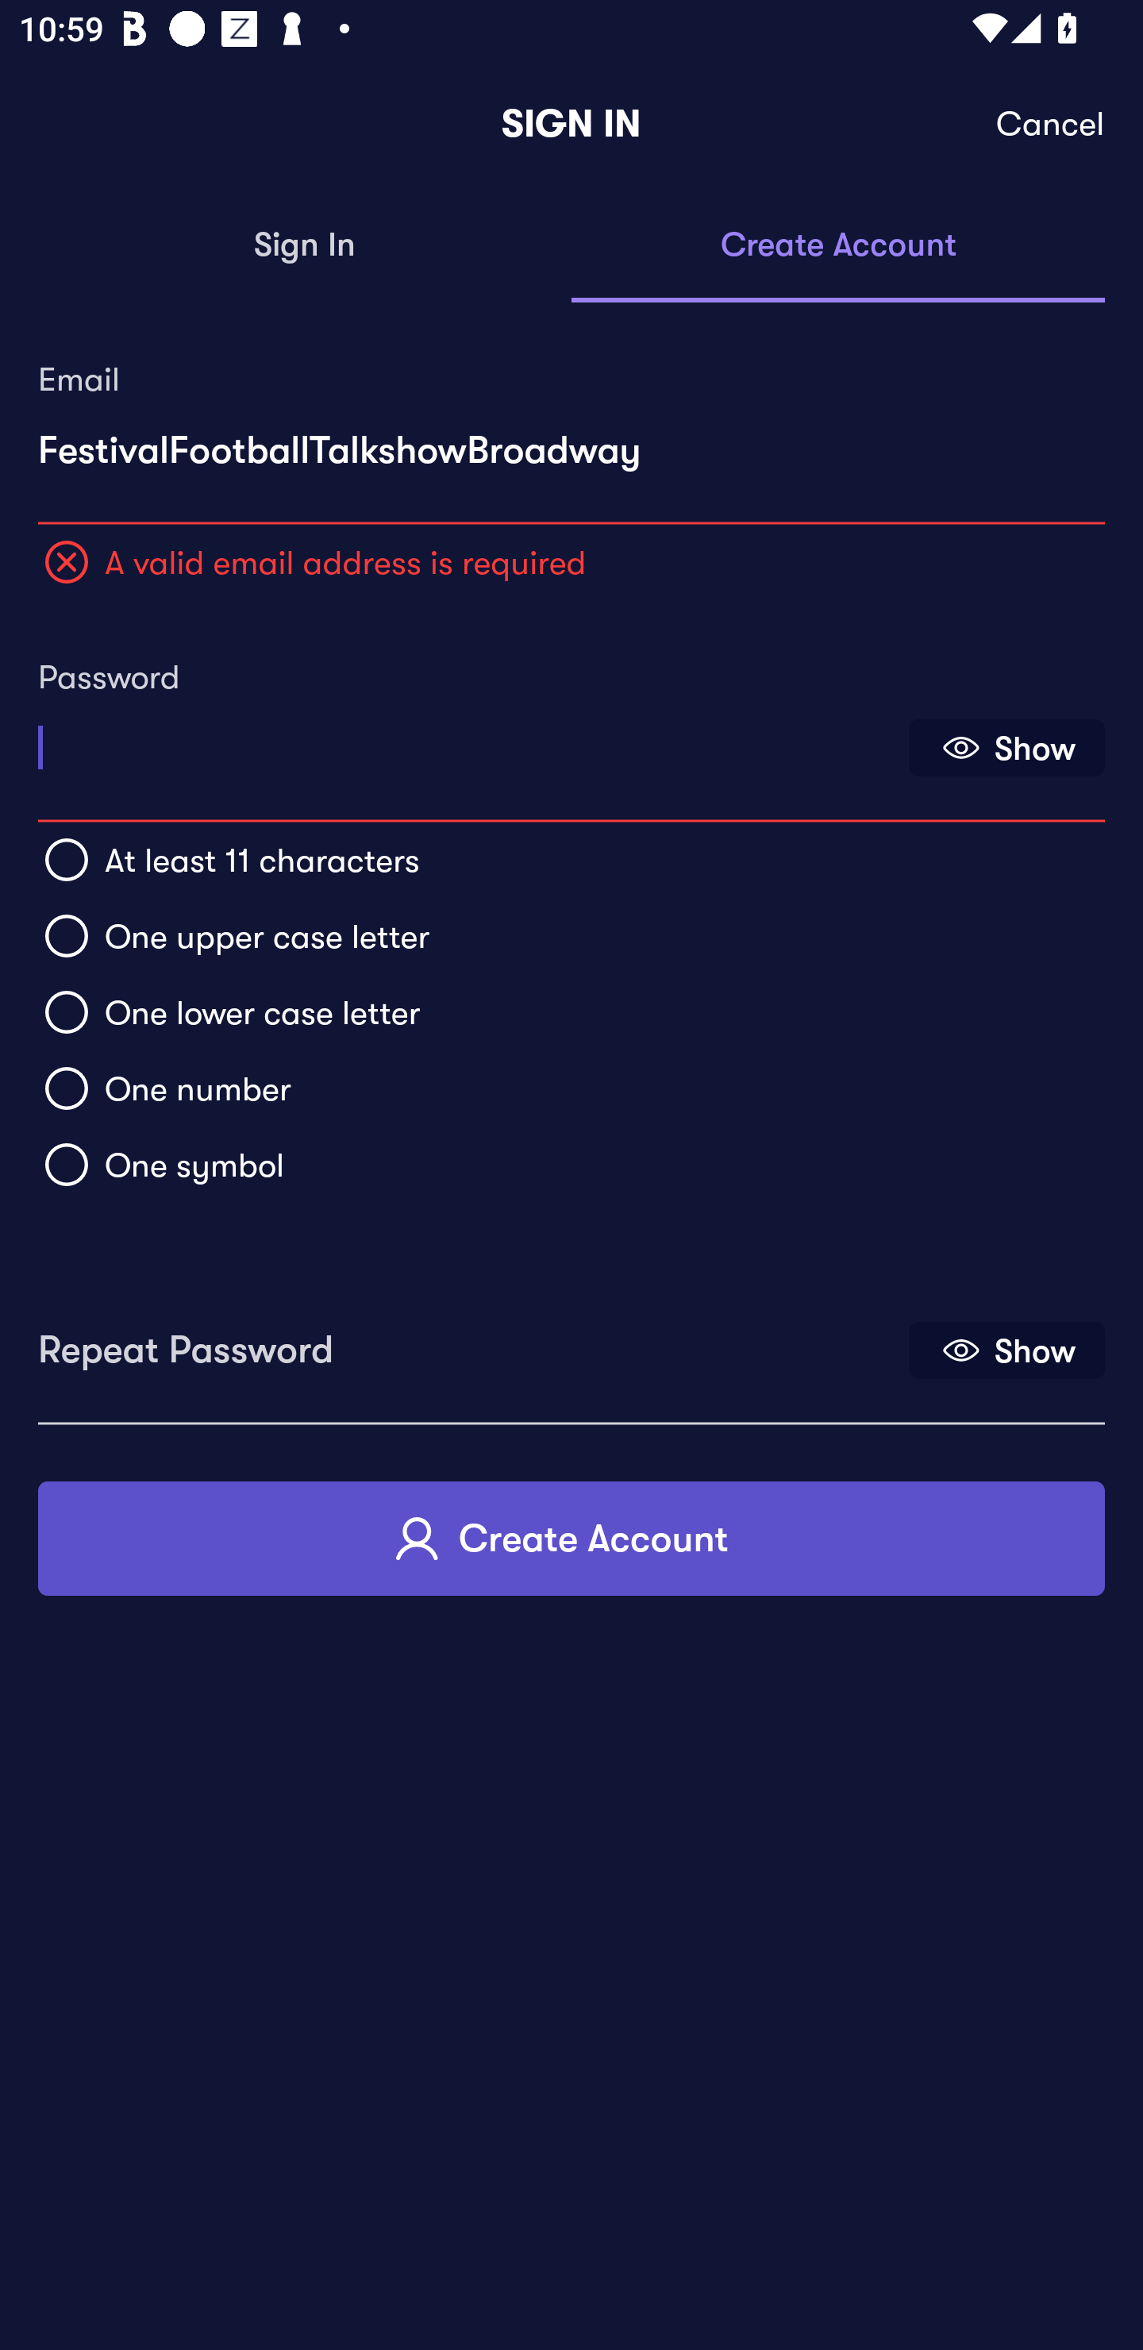 Image resolution: width=1143 pixels, height=2350 pixels. What do you see at coordinates (471, 738) in the screenshot?
I see `Password, error message, At least 11 characters` at bounding box center [471, 738].